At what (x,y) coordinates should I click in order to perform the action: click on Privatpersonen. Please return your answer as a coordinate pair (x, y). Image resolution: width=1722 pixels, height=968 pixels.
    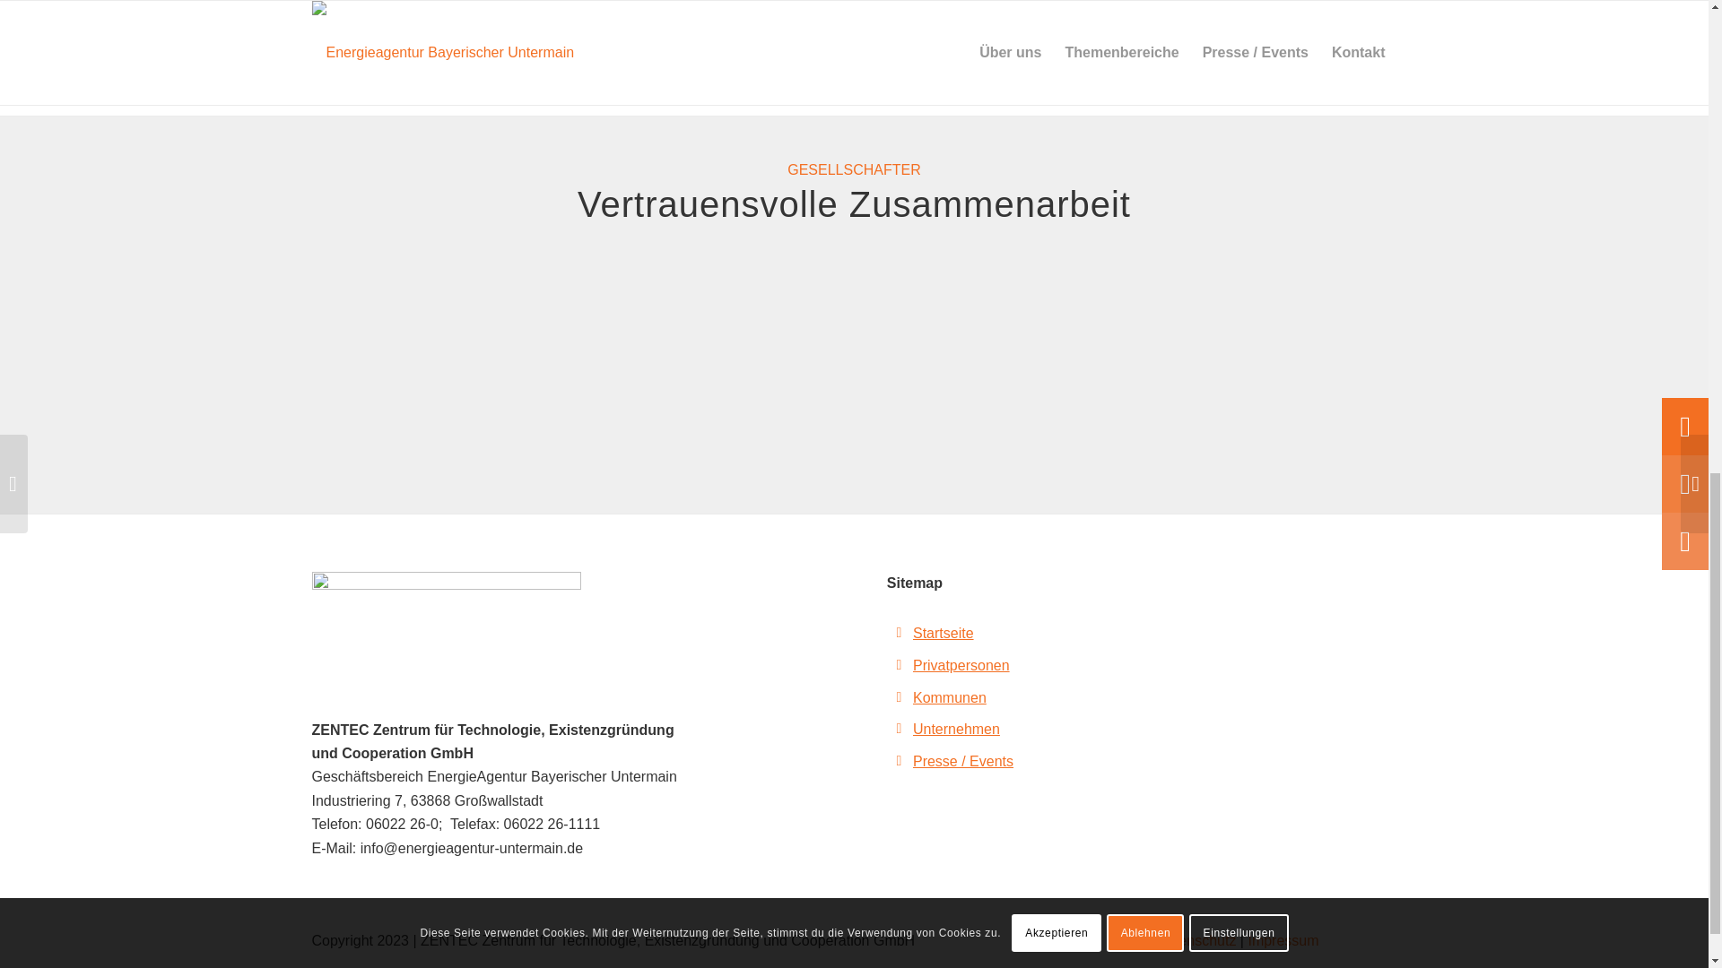
    Looking at the image, I should click on (961, 665).